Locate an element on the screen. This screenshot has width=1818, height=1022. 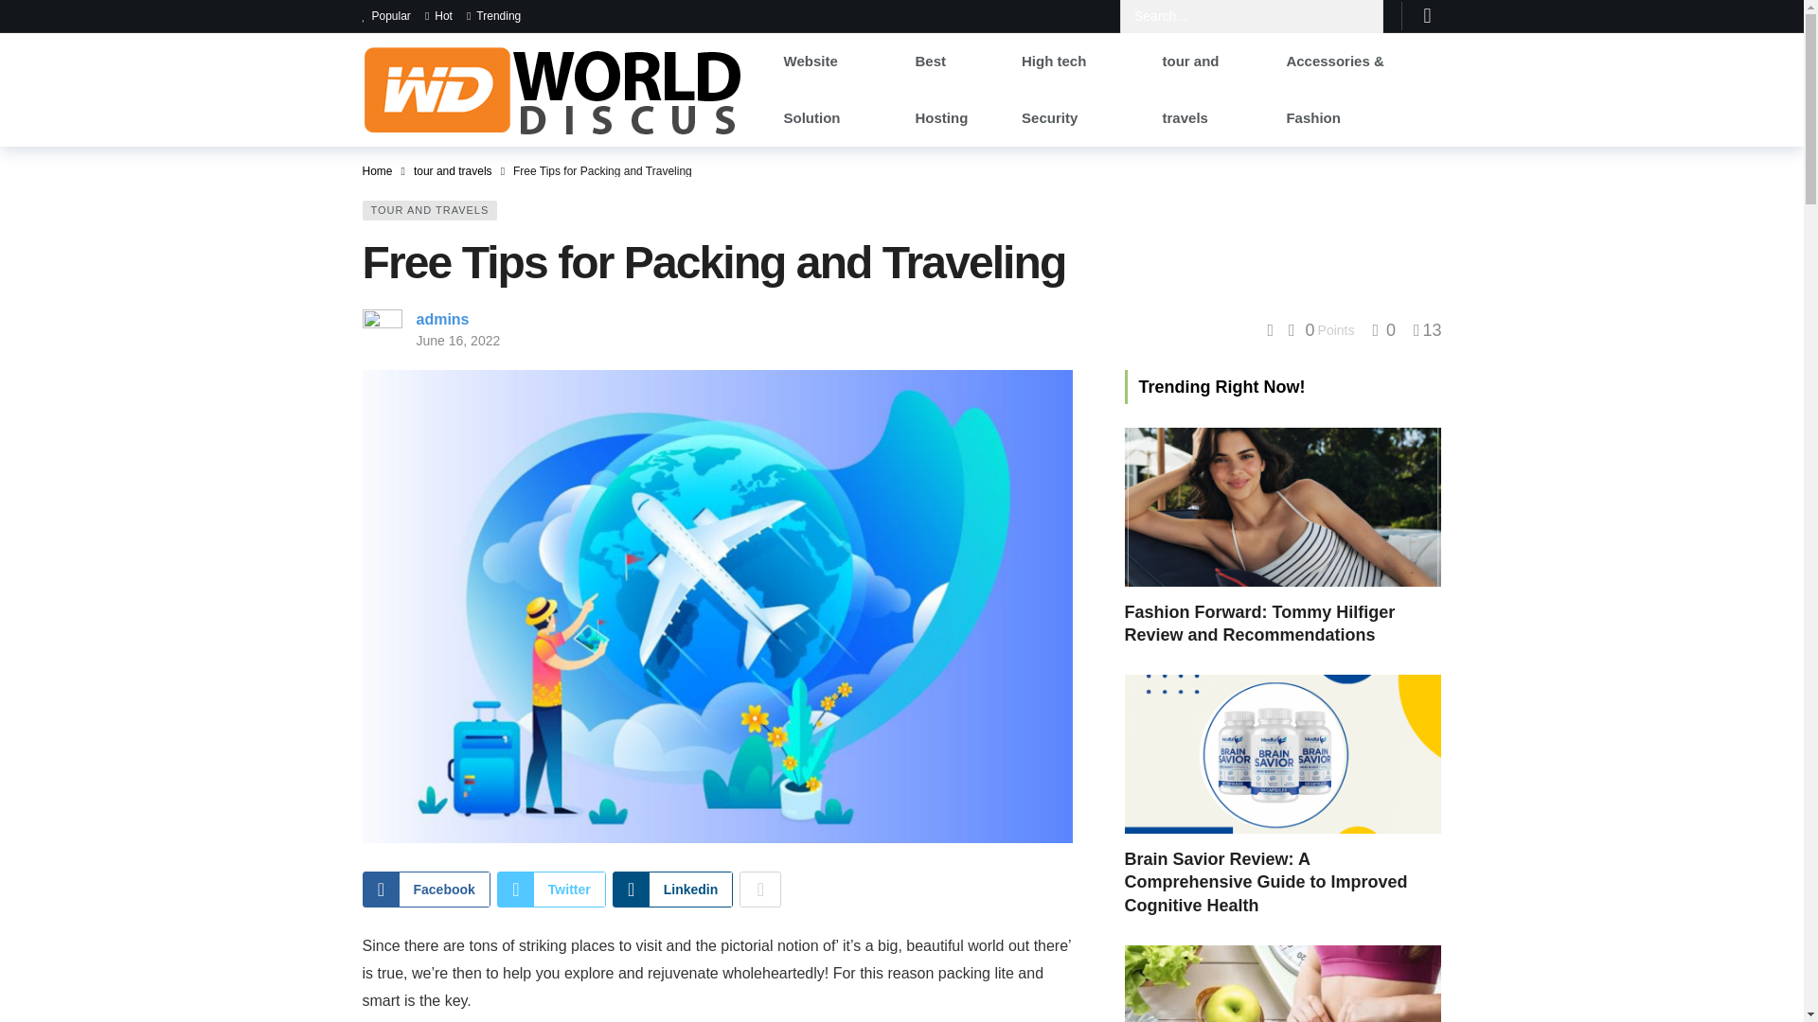
0 is located at coordinates (1384, 329).